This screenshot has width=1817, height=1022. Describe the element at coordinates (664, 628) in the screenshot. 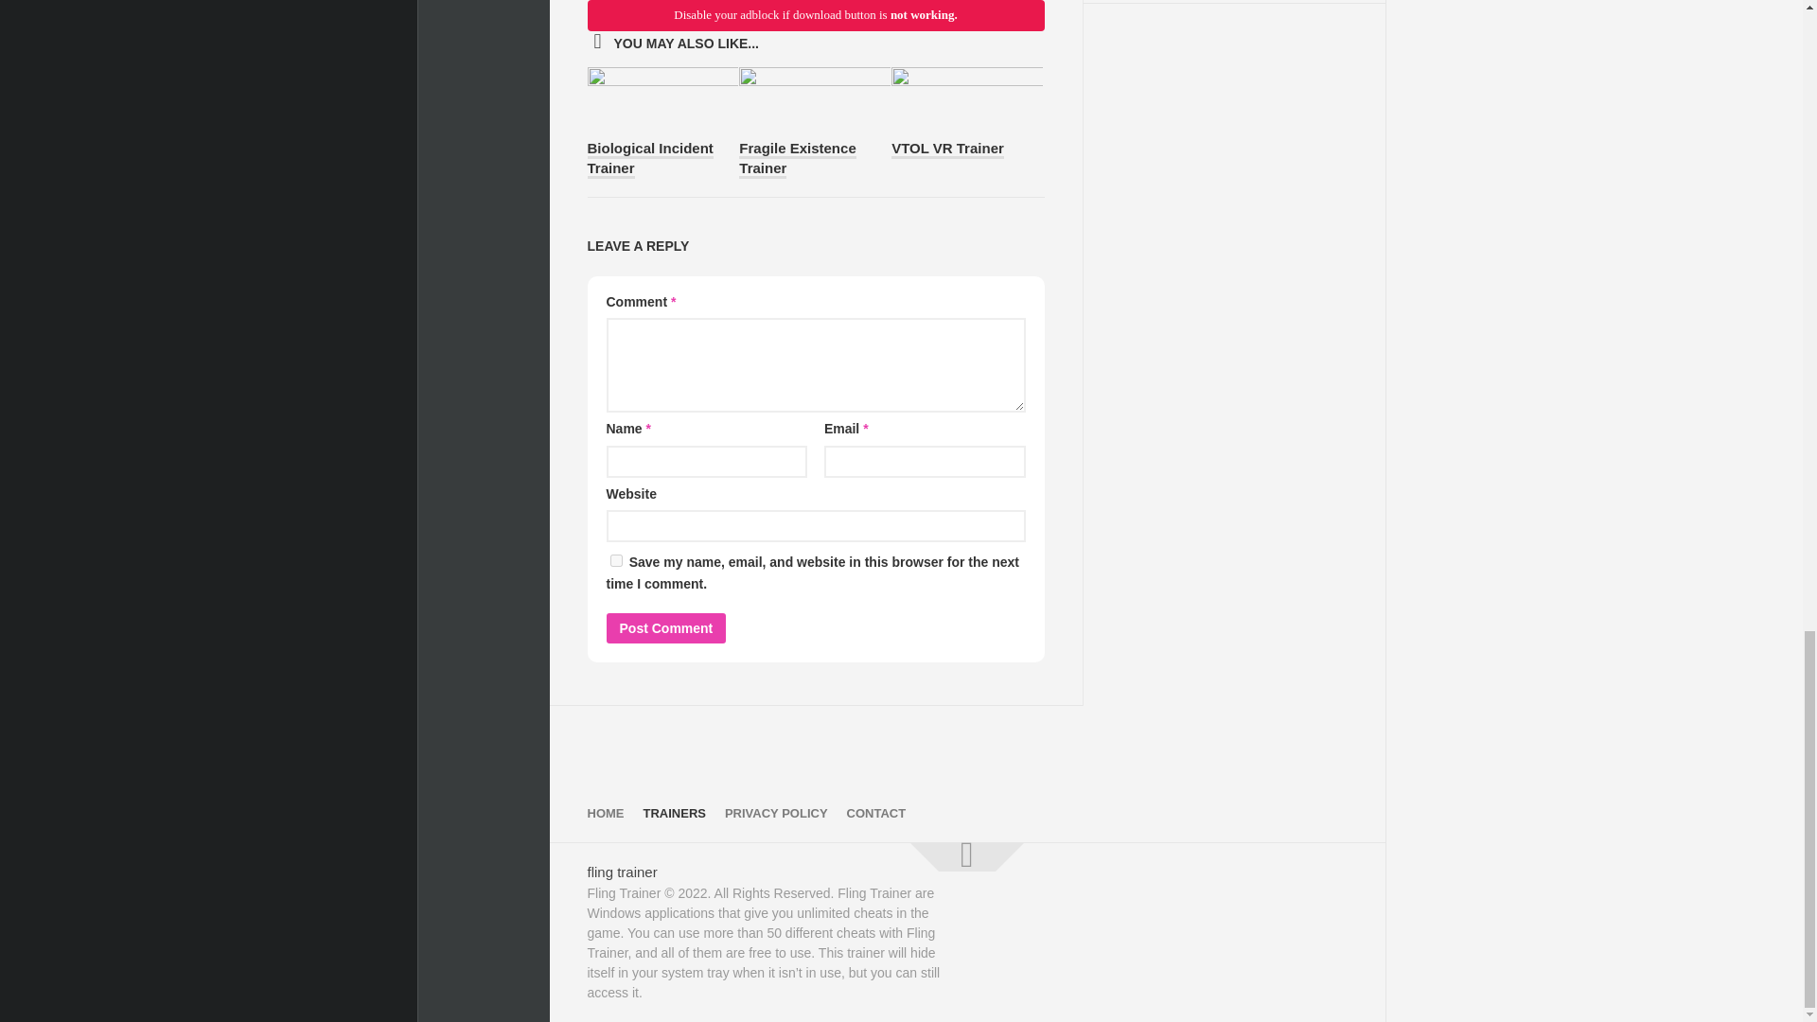

I see `Post Comment` at that location.